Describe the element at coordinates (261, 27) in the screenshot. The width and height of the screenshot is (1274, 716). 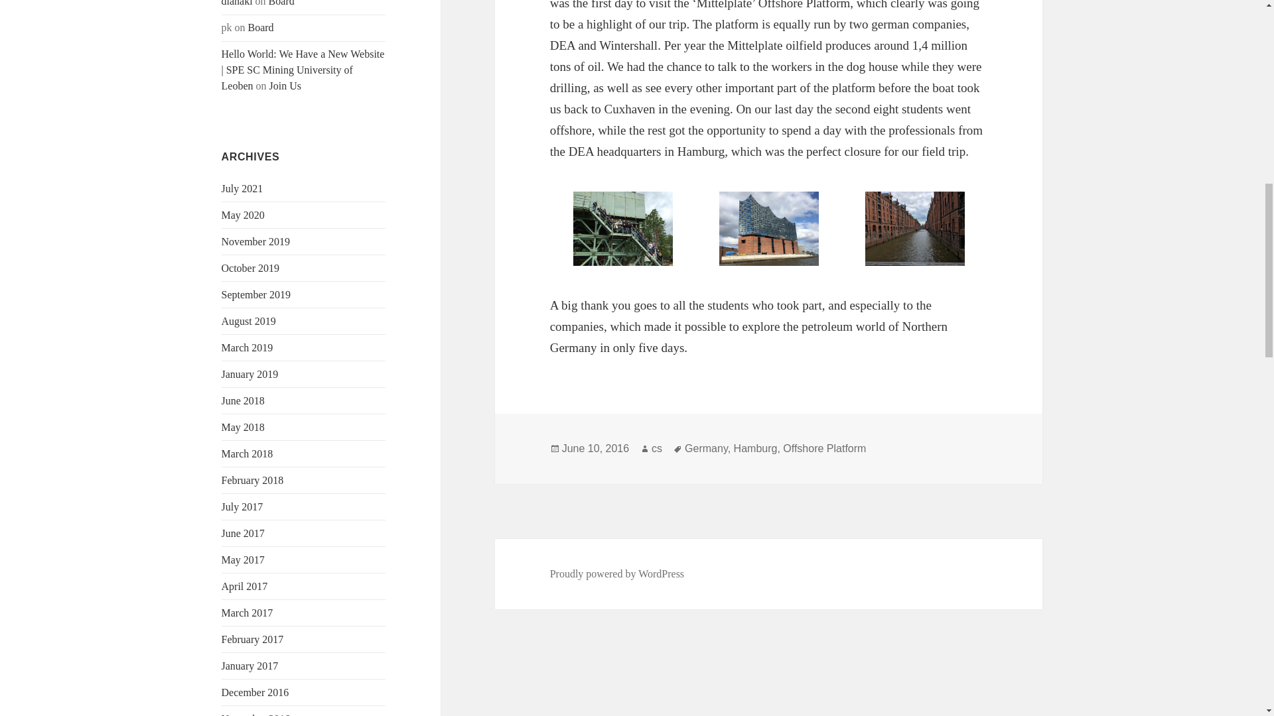
I see `Board` at that location.